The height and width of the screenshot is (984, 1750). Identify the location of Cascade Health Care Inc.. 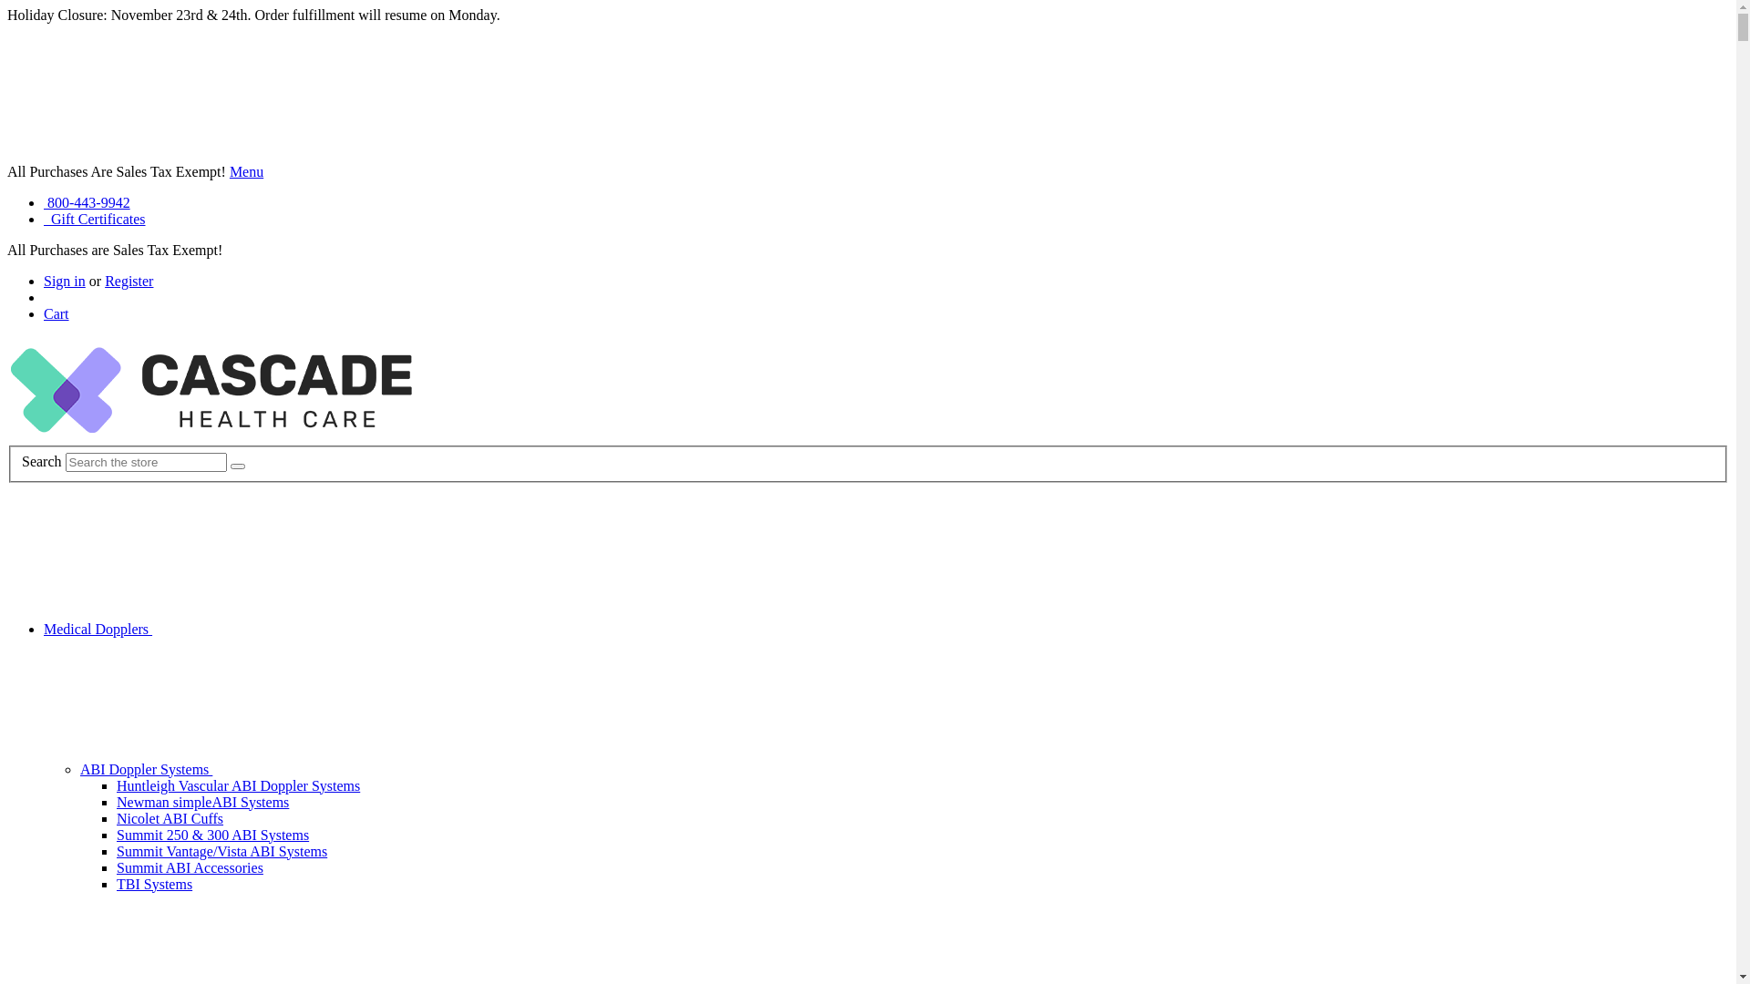
(211, 390).